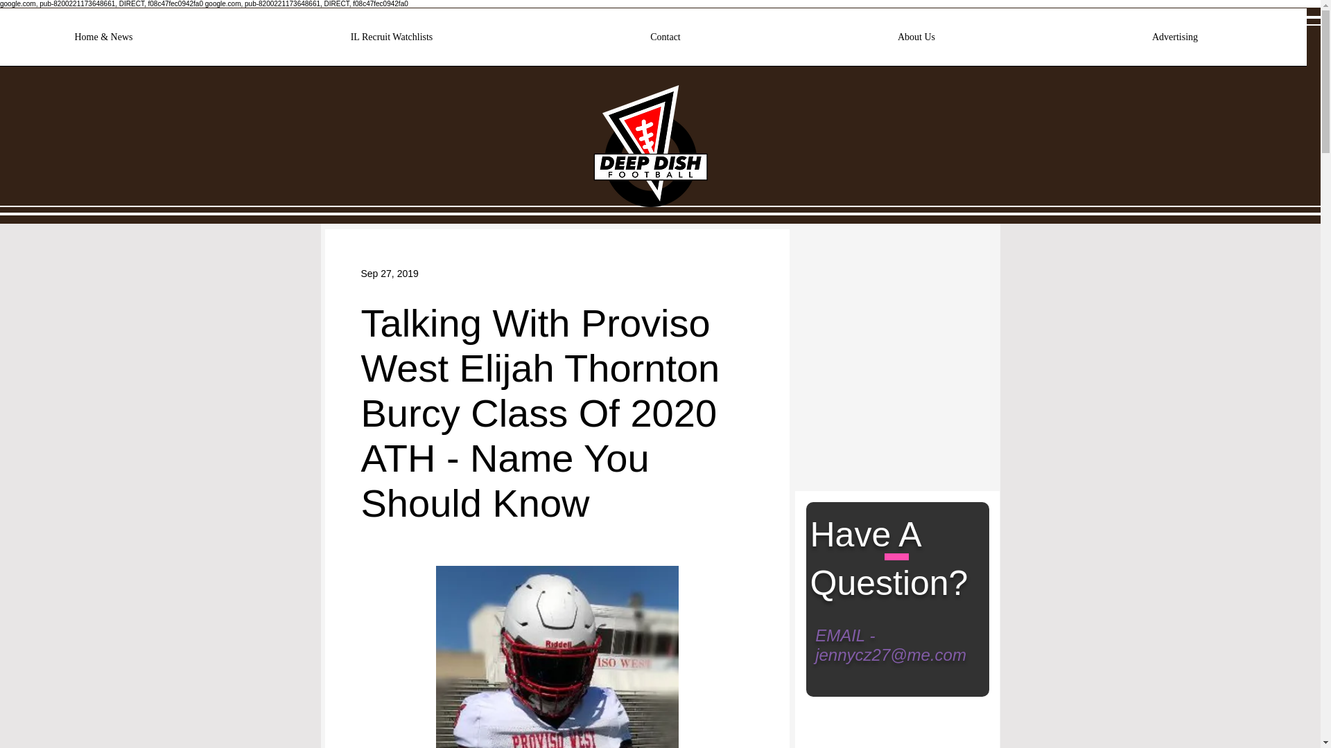  Describe the element at coordinates (916, 42) in the screenshot. I see `About Us` at that location.